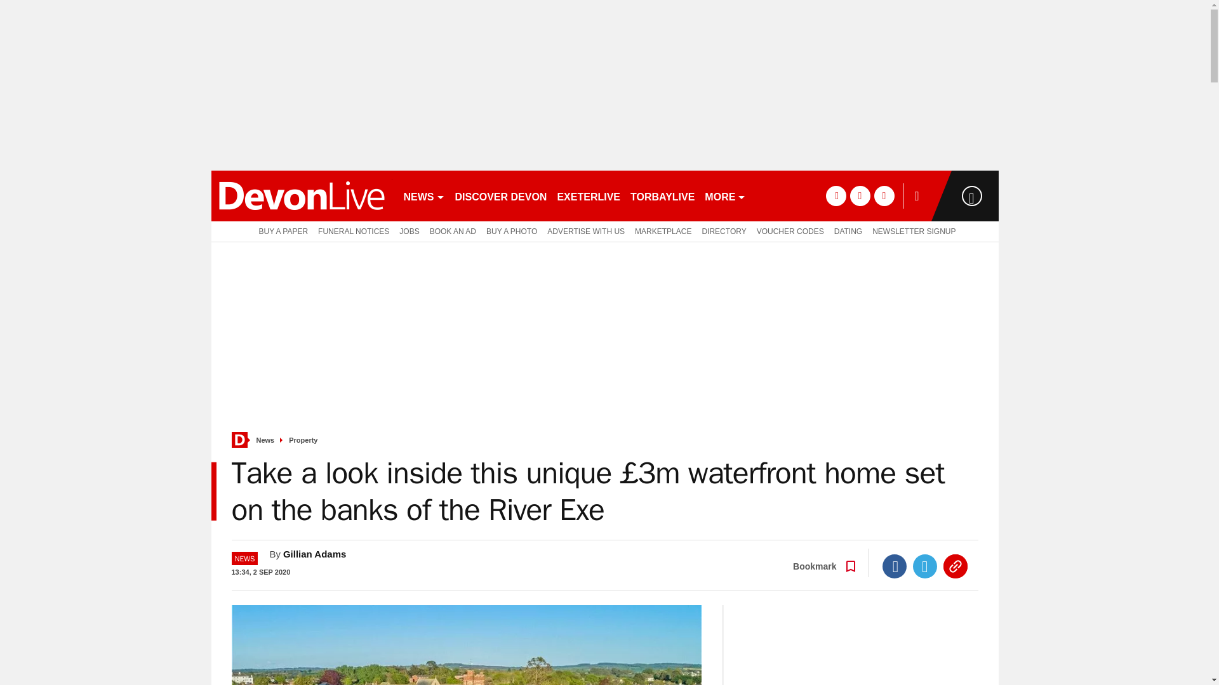 This screenshot has height=685, width=1219. Describe the element at coordinates (884, 195) in the screenshot. I see `instagram` at that location.